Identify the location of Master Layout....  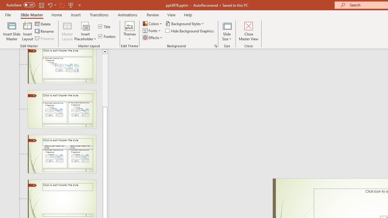
(67, 31).